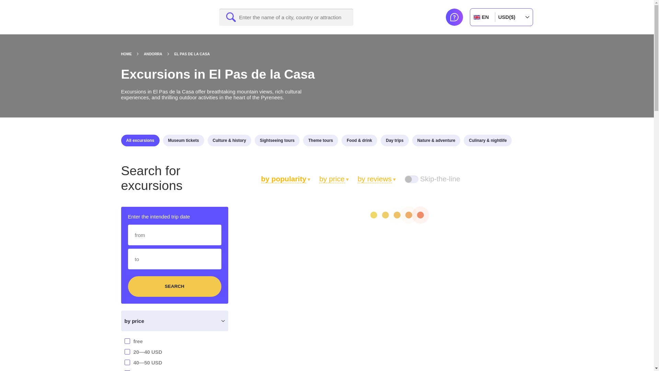 This screenshot has height=371, width=659. What do you see at coordinates (334, 179) in the screenshot?
I see `by price` at bounding box center [334, 179].